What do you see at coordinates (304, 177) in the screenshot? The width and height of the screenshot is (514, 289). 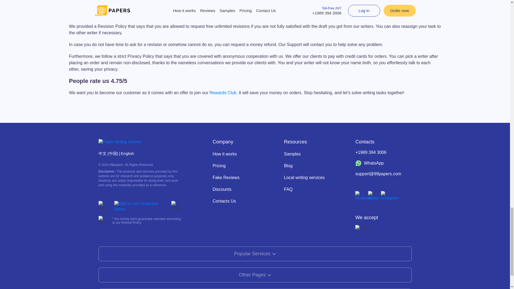 I see `Local writing services` at bounding box center [304, 177].